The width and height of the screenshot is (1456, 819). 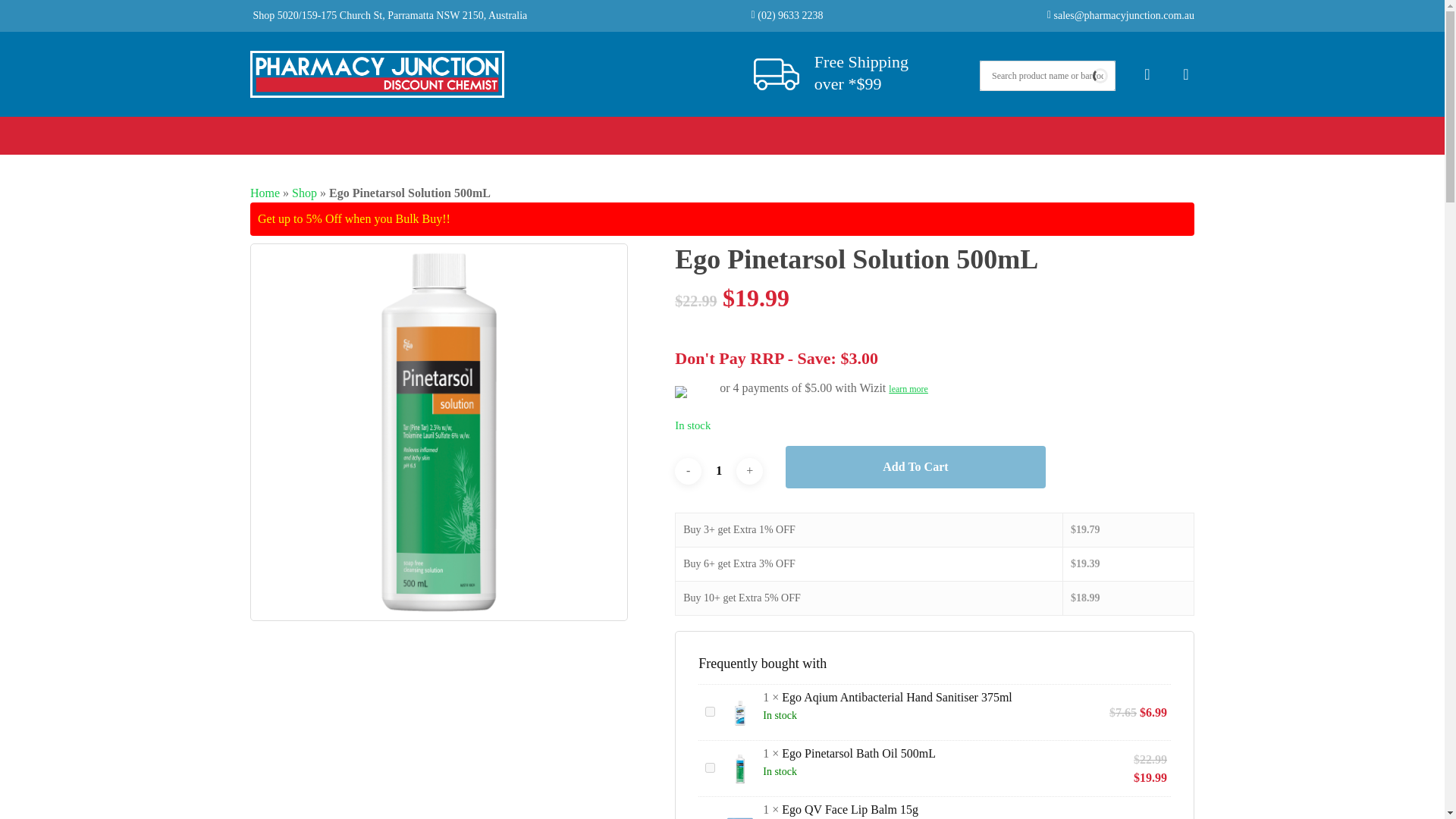 I want to click on 1, so click(x=719, y=471).